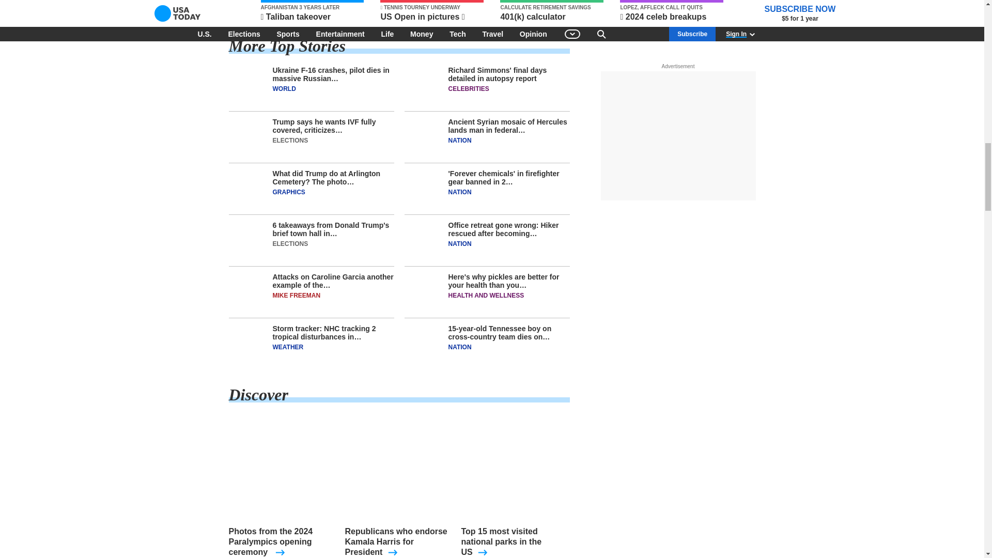 The height and width of the screenshot is (558, 992). What do you see at coordinates (311, 89) in the screenshot?
I see `Ukraine F-16 crashes, pilot dies in massive Russian attack` at bounding box center [311, 89].